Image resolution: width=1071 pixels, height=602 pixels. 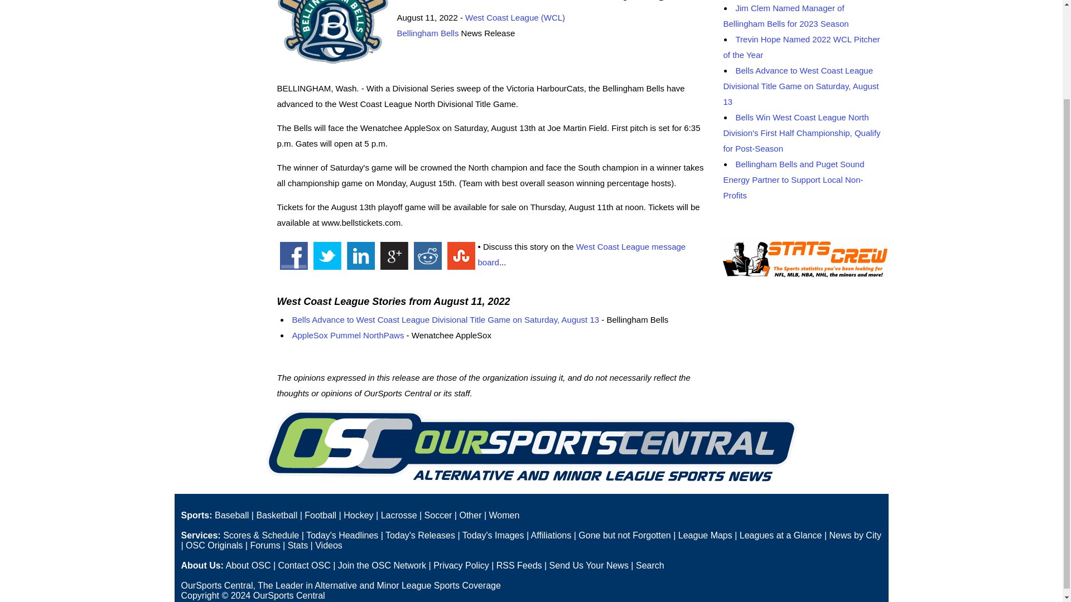 I want to click on Leagues at a Glance, so click(x=781, y=535).